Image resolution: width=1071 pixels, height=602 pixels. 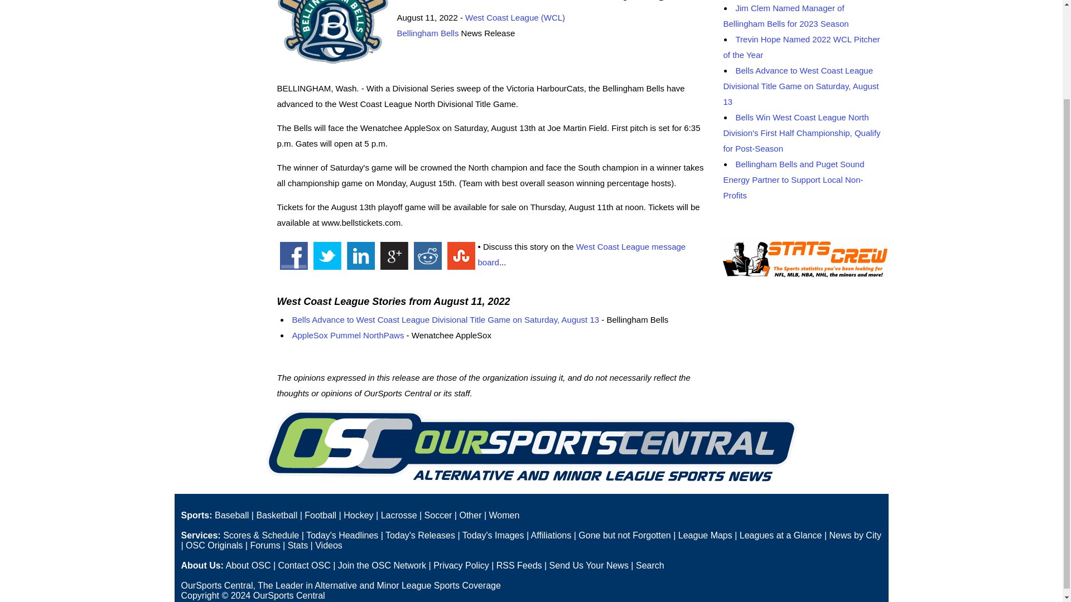 I want to click on Leagues at a Glance, so click(x=781, y=535).